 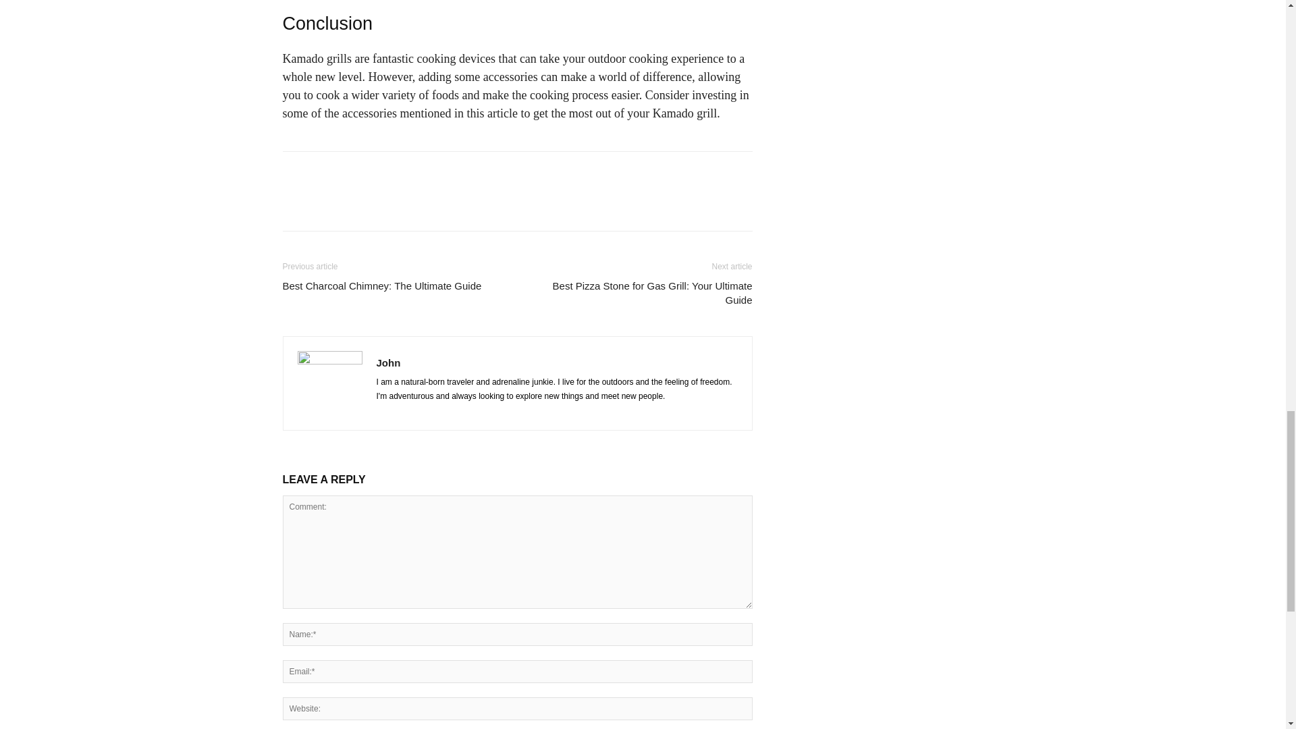 I want to click on Best Pizza Stone for Gas Grill: Your Ultimate Guide, so click(x=642, y=292).